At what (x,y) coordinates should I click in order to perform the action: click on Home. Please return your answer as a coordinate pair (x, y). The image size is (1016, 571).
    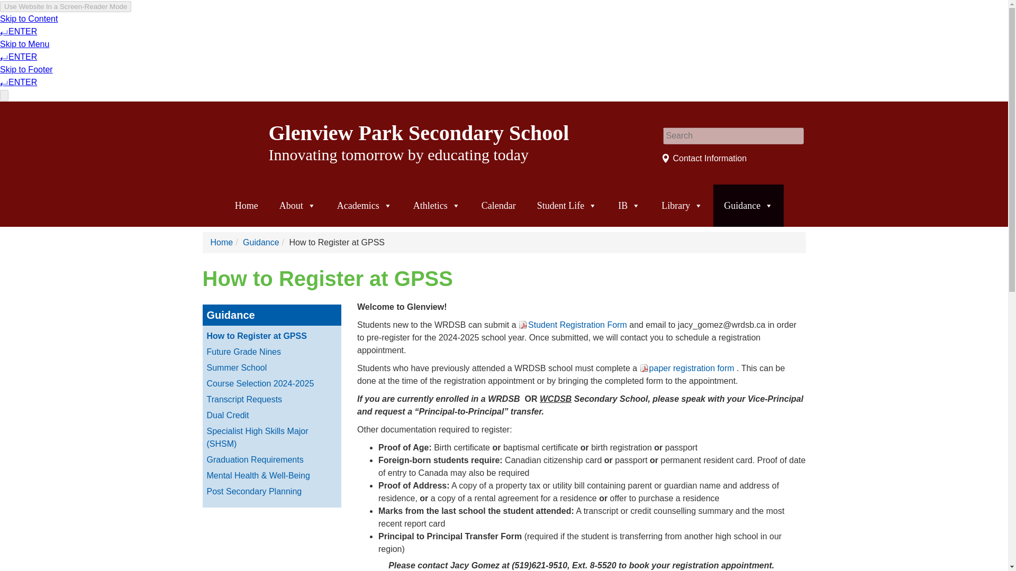
    Looking at the image, I should click on (247, 205).